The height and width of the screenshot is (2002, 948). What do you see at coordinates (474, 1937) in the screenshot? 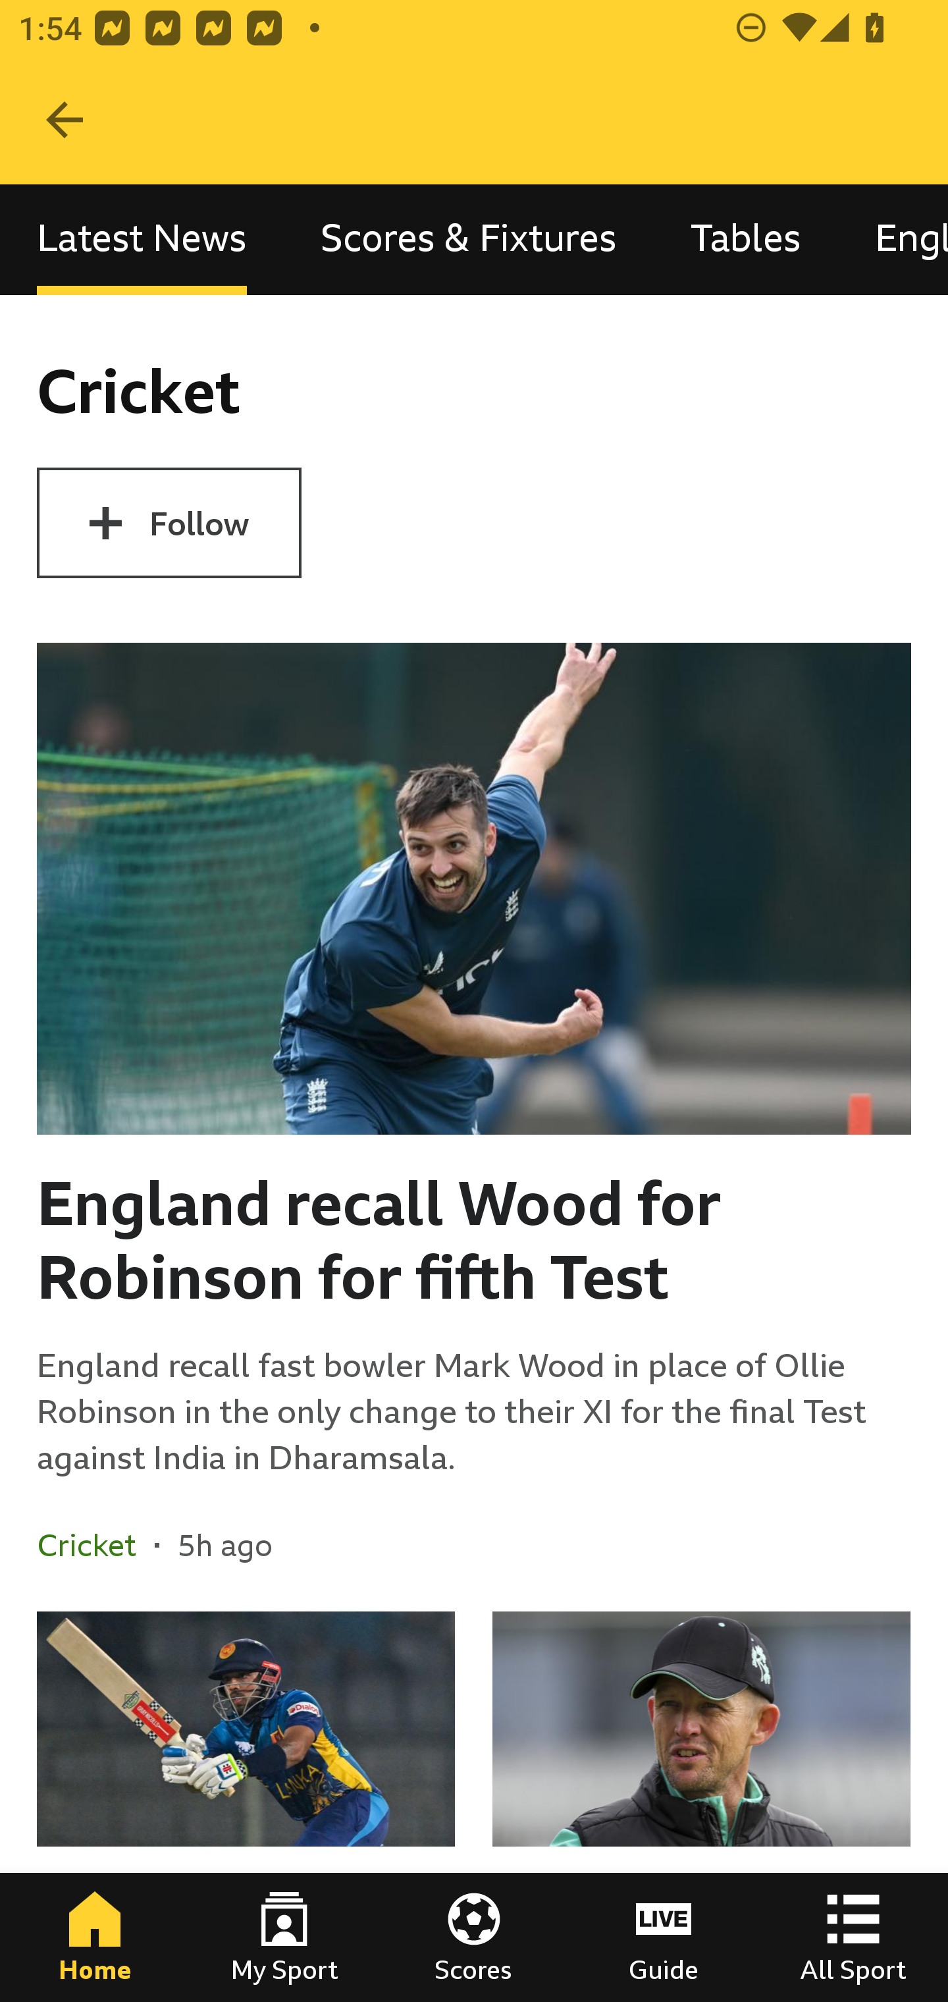
I see `Scores` at bounding box center [474, 1937].